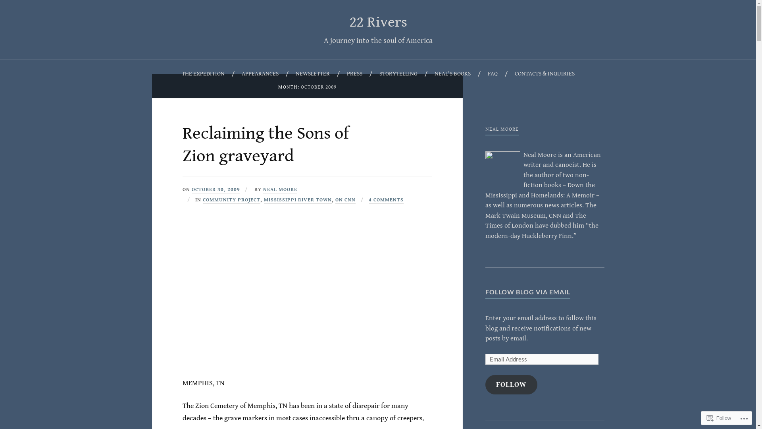 Image resolution: width=762 pixels, height=429 pixels. Describe the element at coordinates (386, 200) in the screenshot. I see `4 COMMENTS` at that location.